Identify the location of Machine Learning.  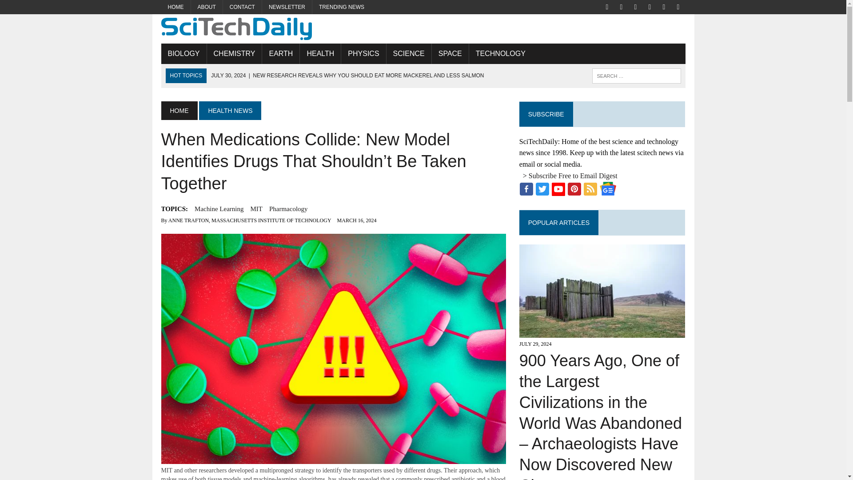
(219, 208).